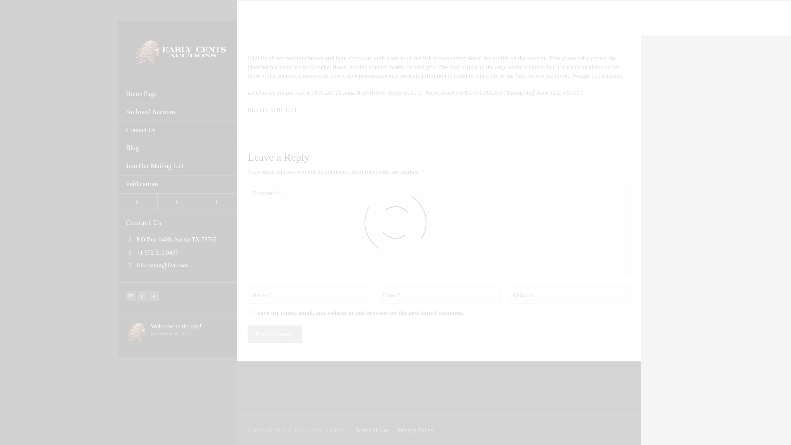  Describe the element at coordinates (178, 182) in the screenshot. I see `Cart` at that location.